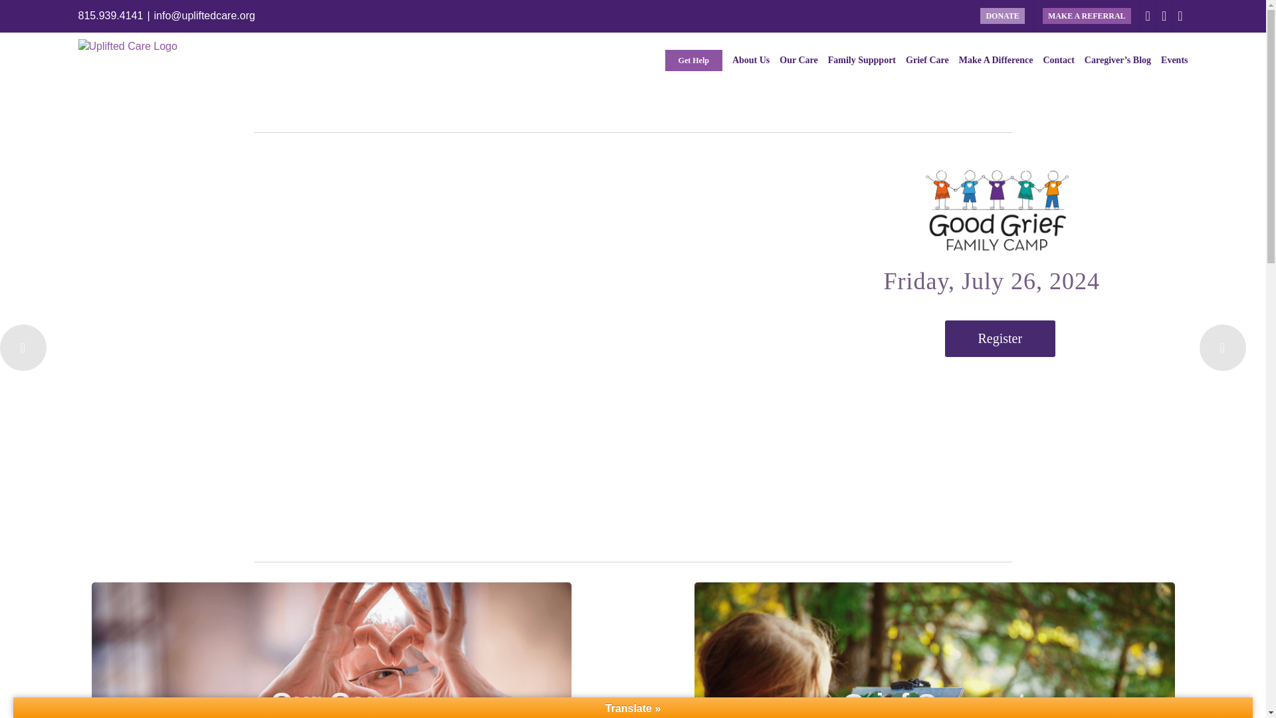  What do you see at coordinates (861, 60) in the screenshot?
I see `Family Suppport` at bounding box center [861, 60].